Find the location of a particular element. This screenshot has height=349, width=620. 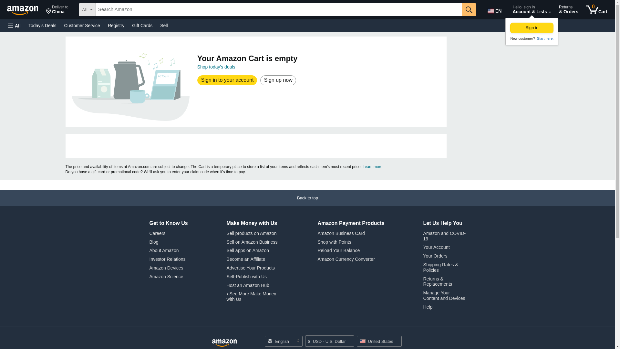

Today's Deals is located at coordinates (495, 10).